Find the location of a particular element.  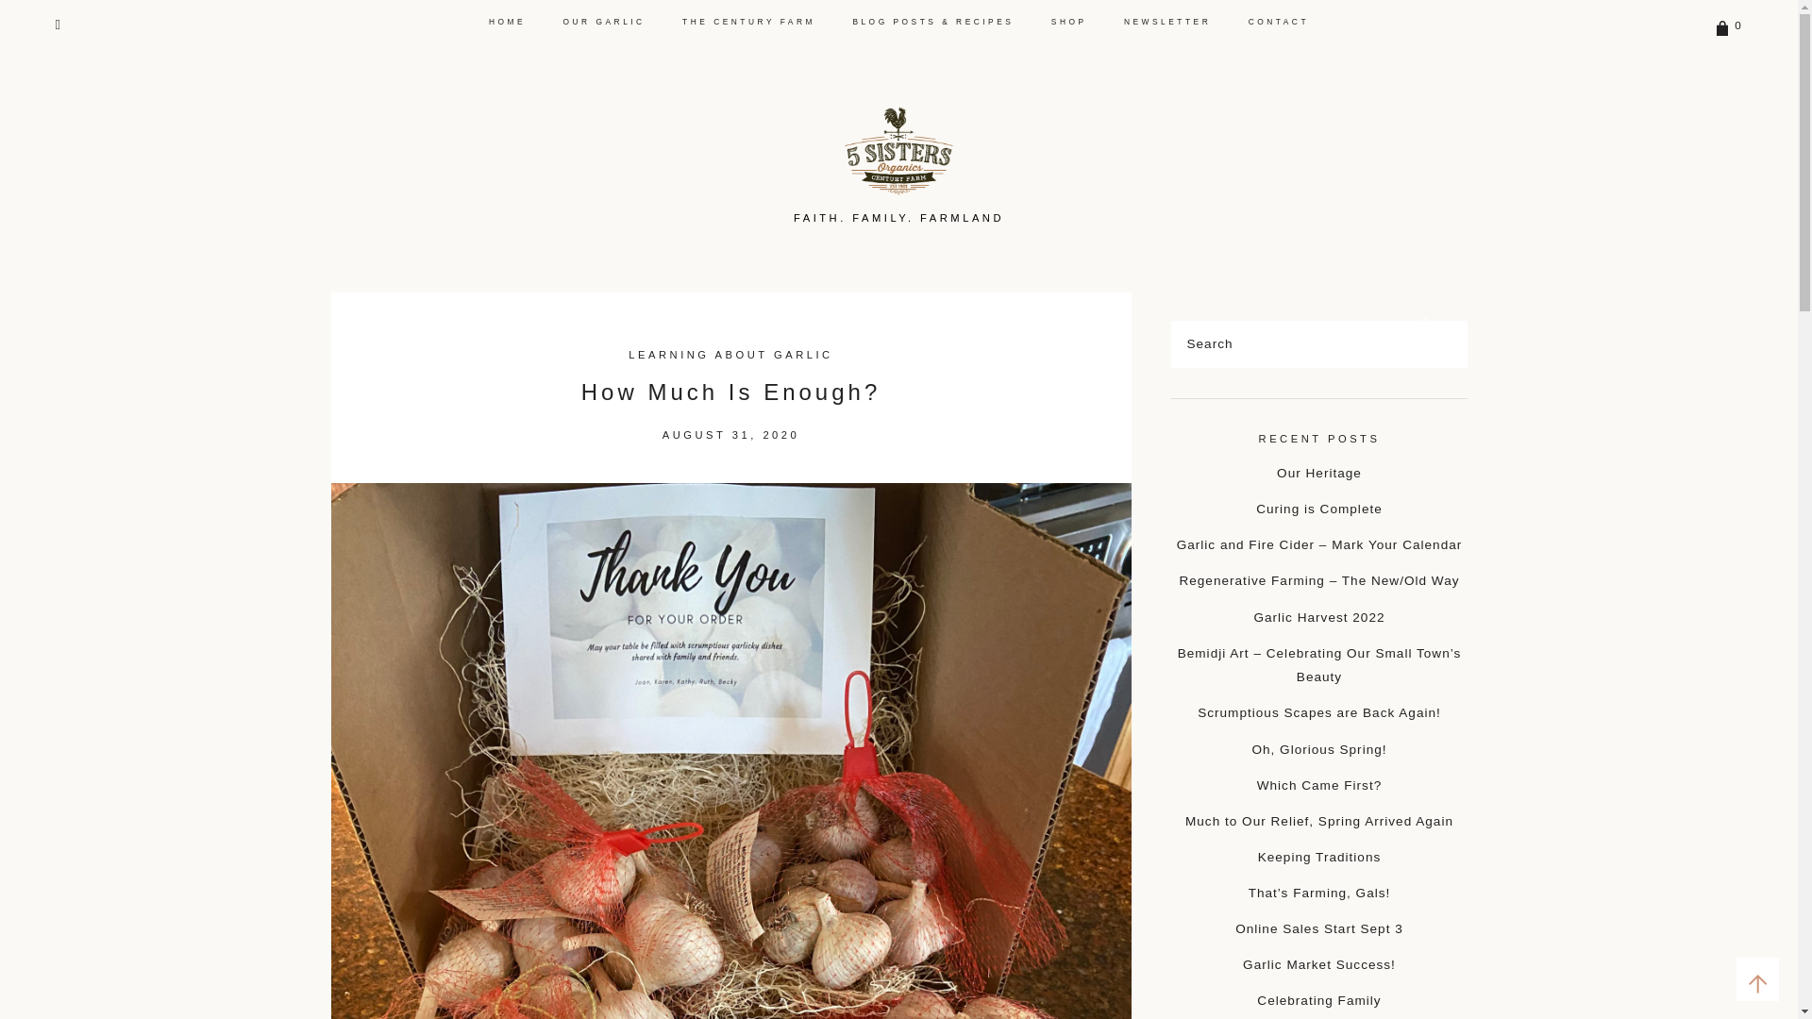

Curing is Complete is located at coordinates (1318, 509).